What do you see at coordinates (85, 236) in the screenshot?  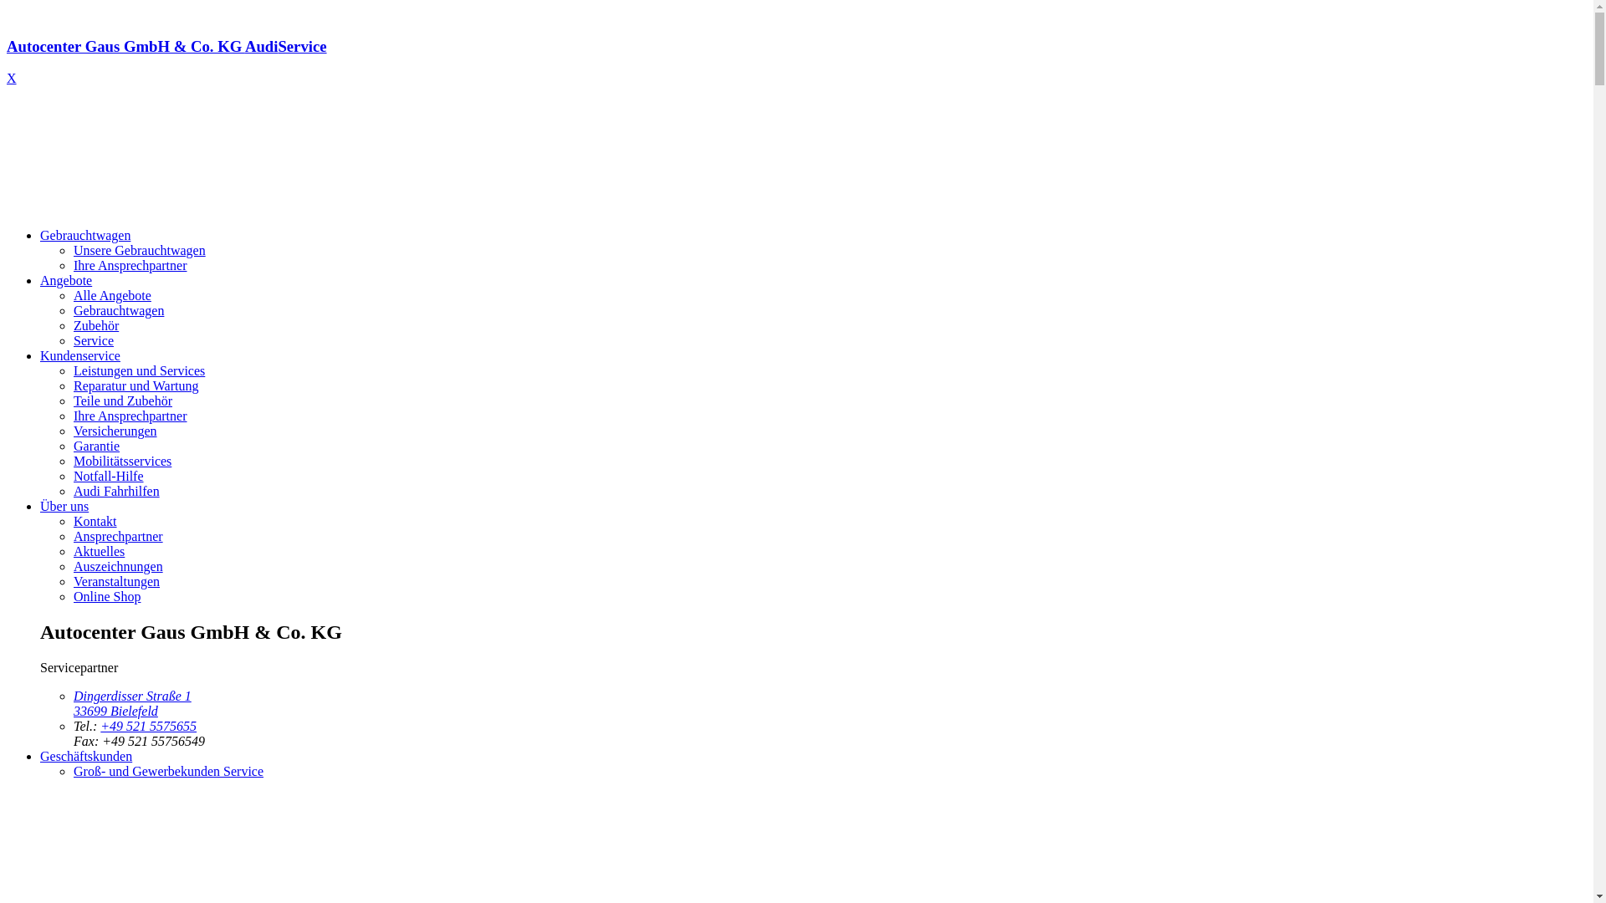 I see `Gebrauchtwagen` at bounding box center [85, 236].